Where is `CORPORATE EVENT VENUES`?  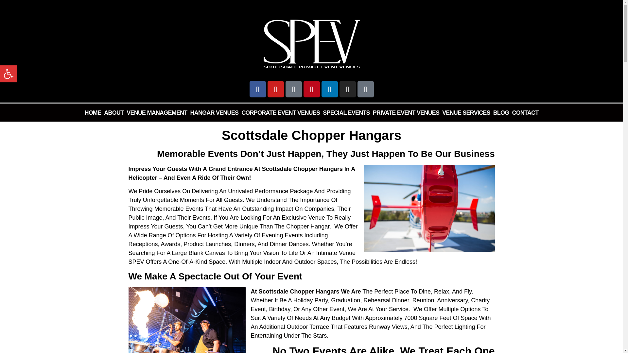
CORPORATE EVENT VENUES is located at coordinates (280, 112).